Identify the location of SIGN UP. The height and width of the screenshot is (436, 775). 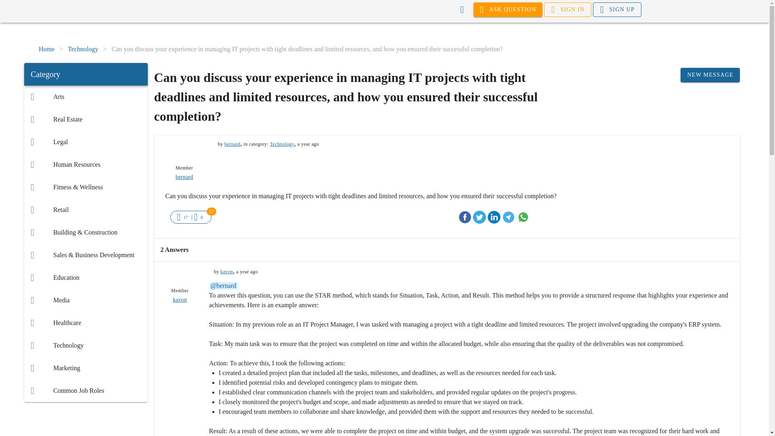
(617, 10).